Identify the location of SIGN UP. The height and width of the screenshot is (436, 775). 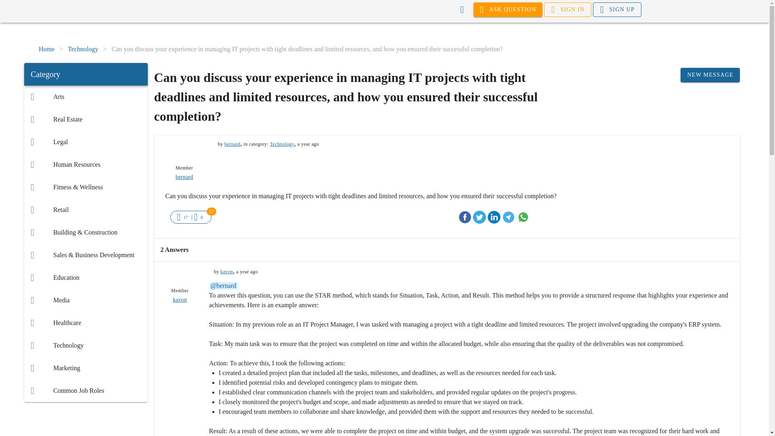
(617, 10).